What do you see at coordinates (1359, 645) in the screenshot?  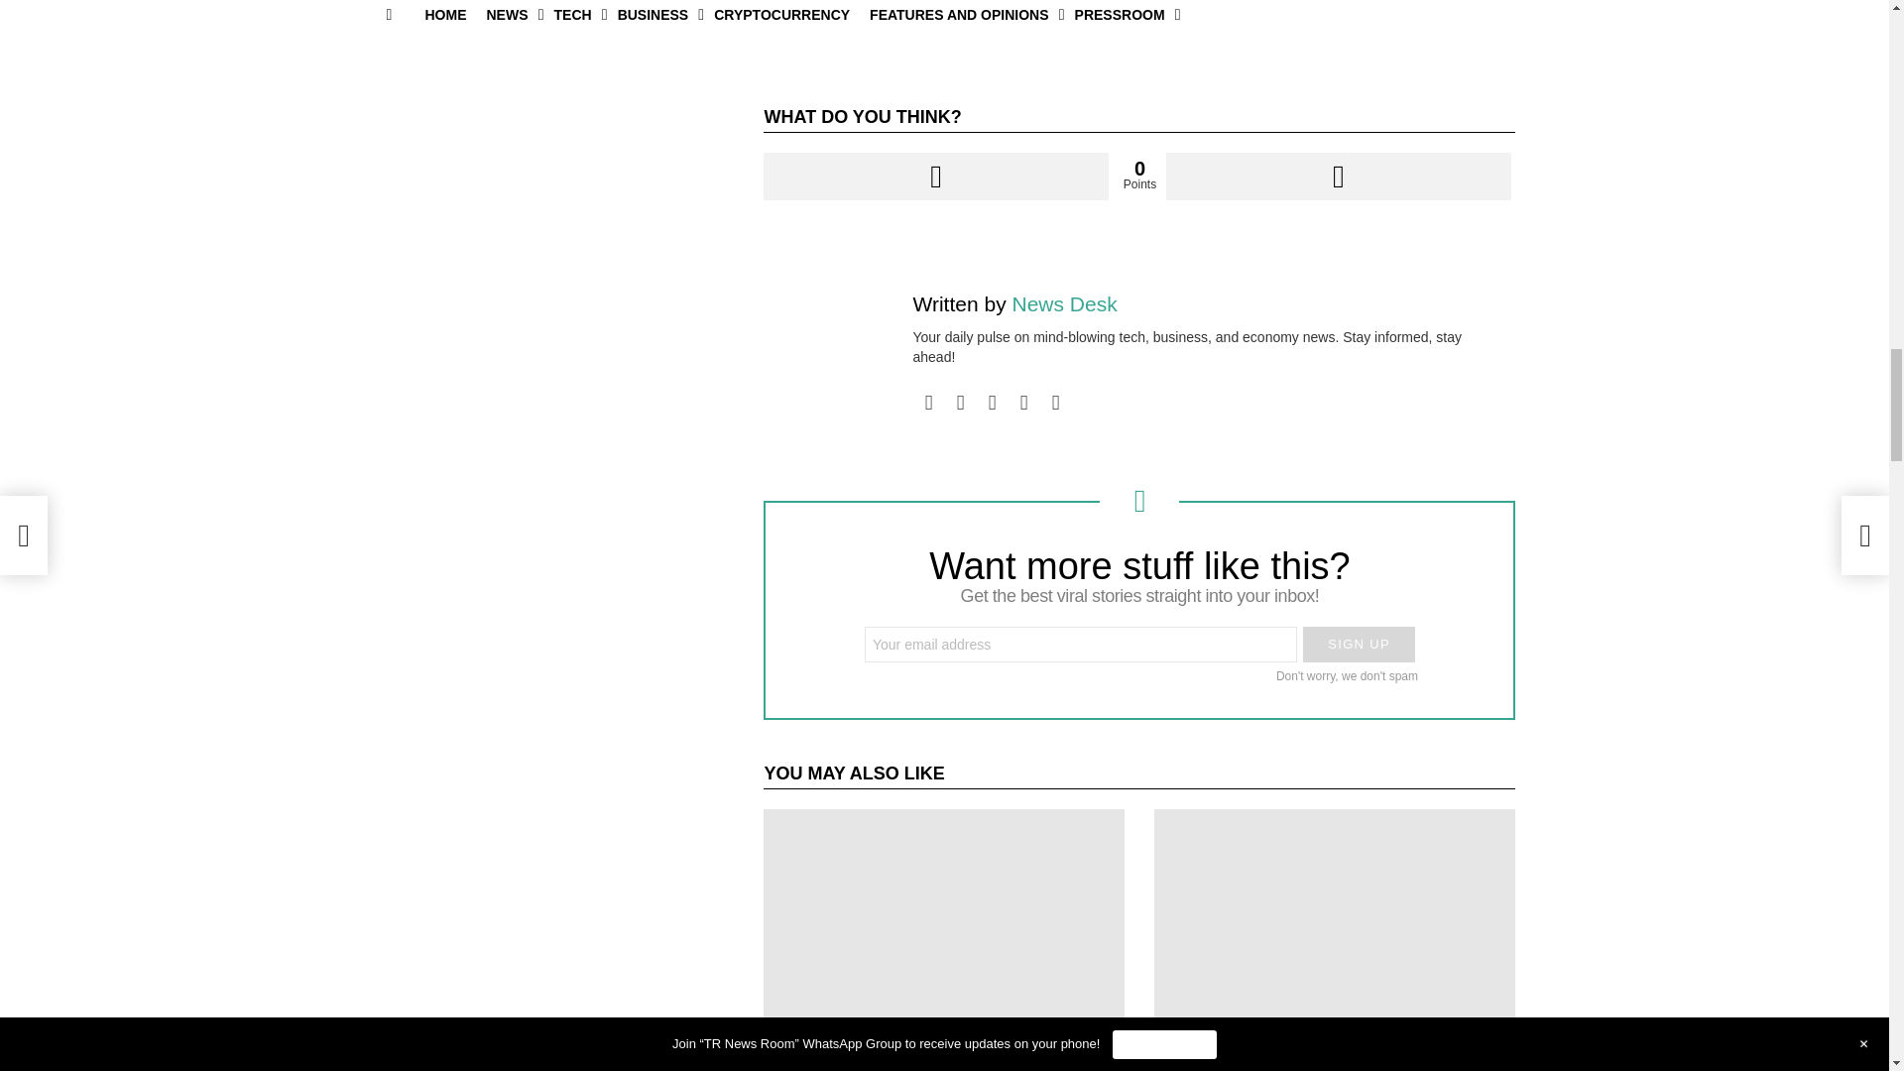 I see `Sign up` at bounding box center [1359, 645].